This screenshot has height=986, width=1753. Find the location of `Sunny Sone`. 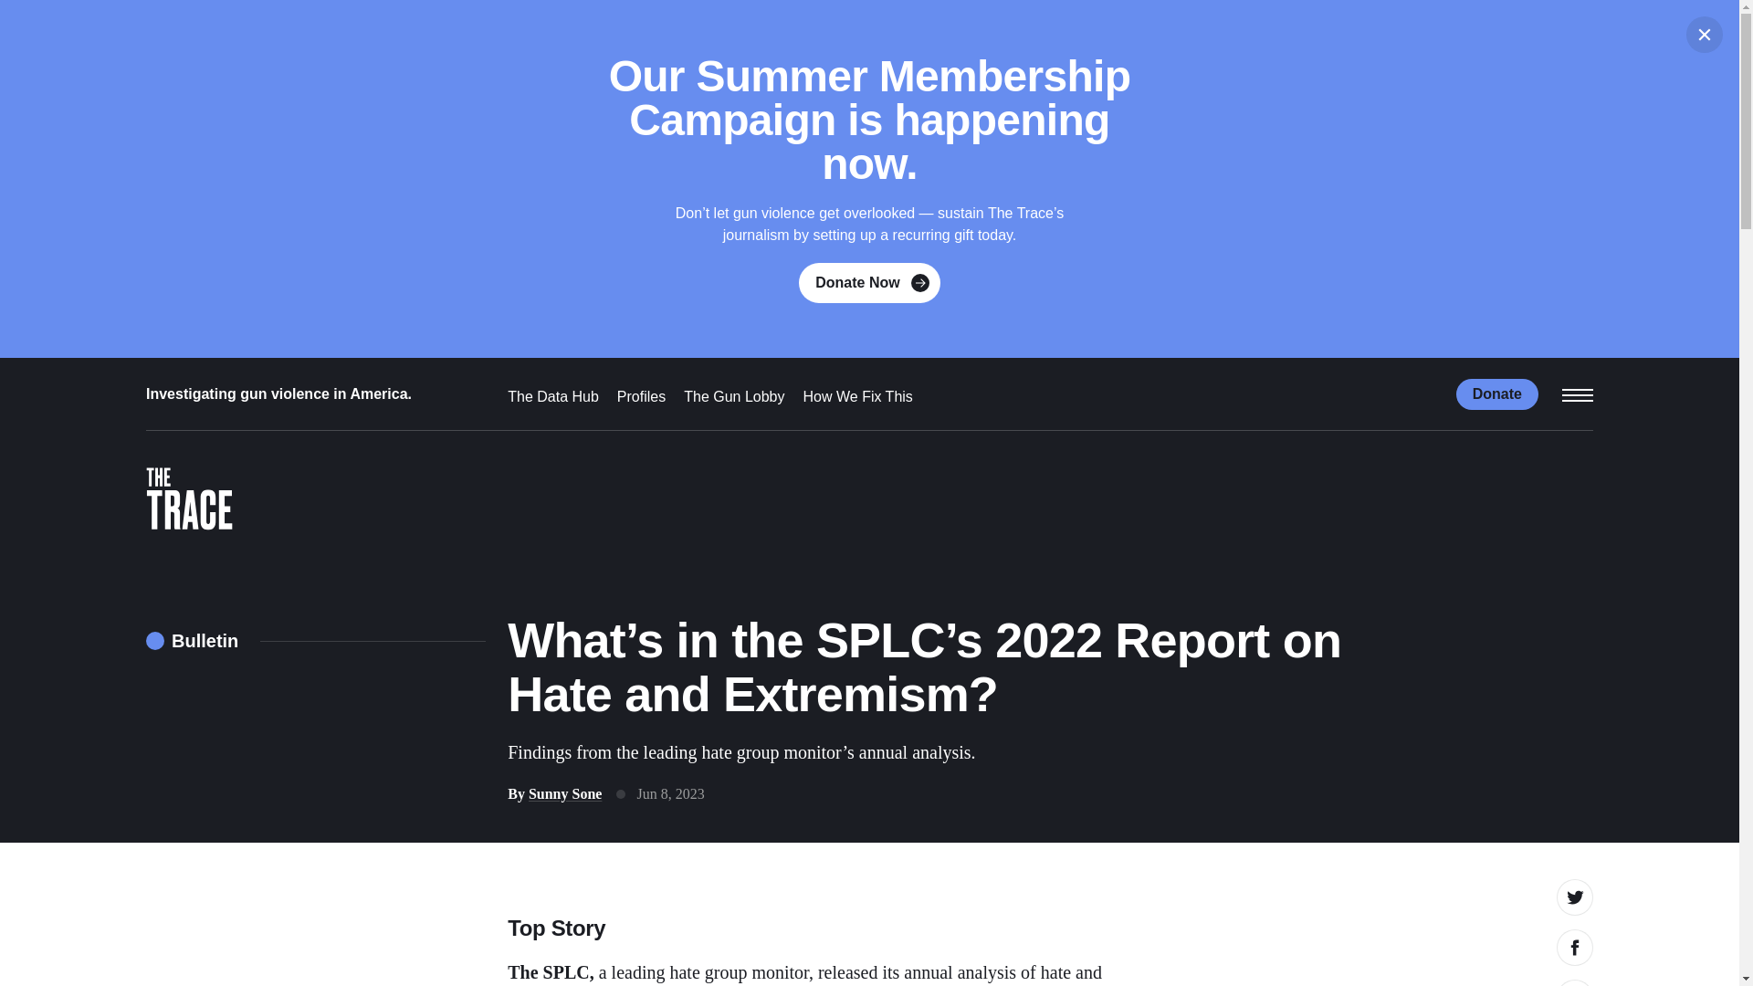

Sunny Sone is located at coordinates (566, 793).